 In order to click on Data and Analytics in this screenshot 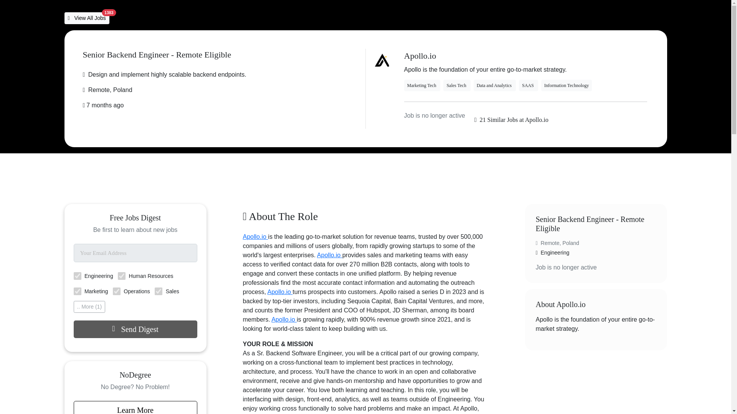, I will do `click(495, 85)`.